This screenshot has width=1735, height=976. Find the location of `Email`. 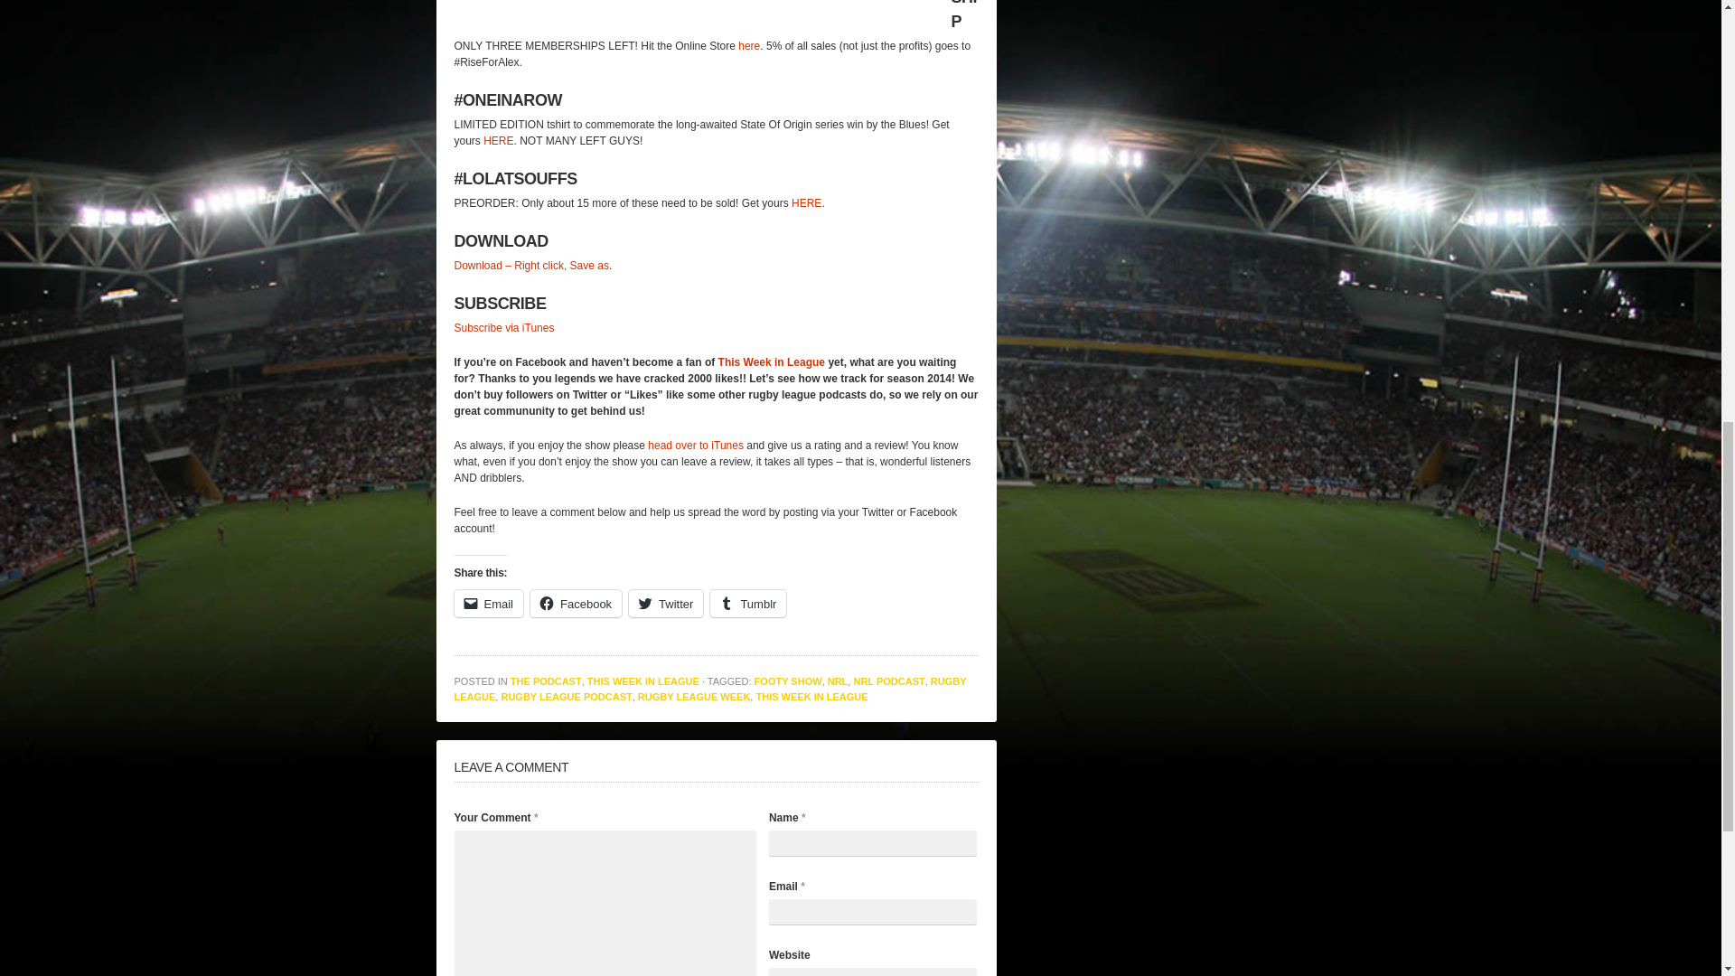

Email is located at coordinates (488, 604).